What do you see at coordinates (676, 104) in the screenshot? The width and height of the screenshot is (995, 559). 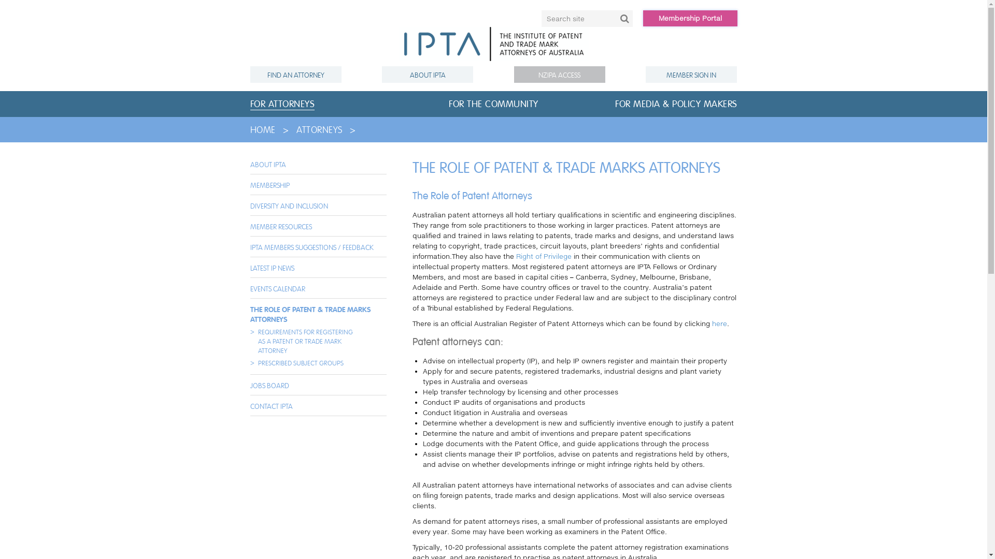 I see `FOR MEDIA & POLICY MAKERS` at bounding box center [676, 104].